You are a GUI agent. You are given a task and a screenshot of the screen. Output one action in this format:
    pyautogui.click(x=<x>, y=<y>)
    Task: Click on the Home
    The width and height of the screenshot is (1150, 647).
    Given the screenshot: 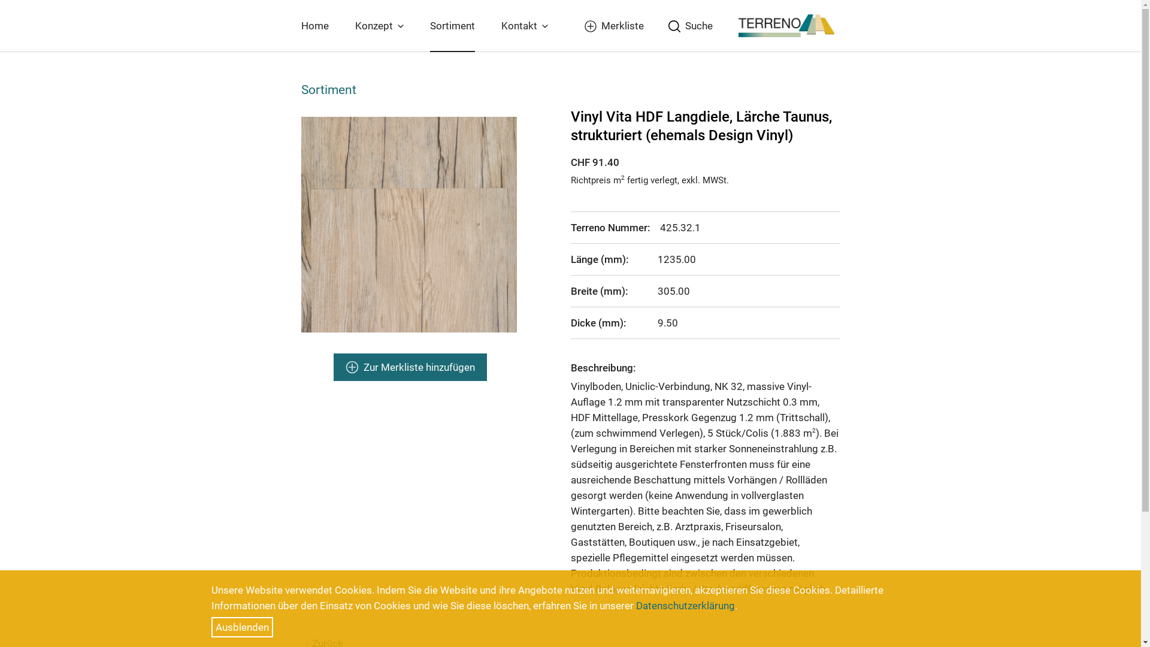 What is the action you would take?
    pyautogui.click(x=314, y=26)
    